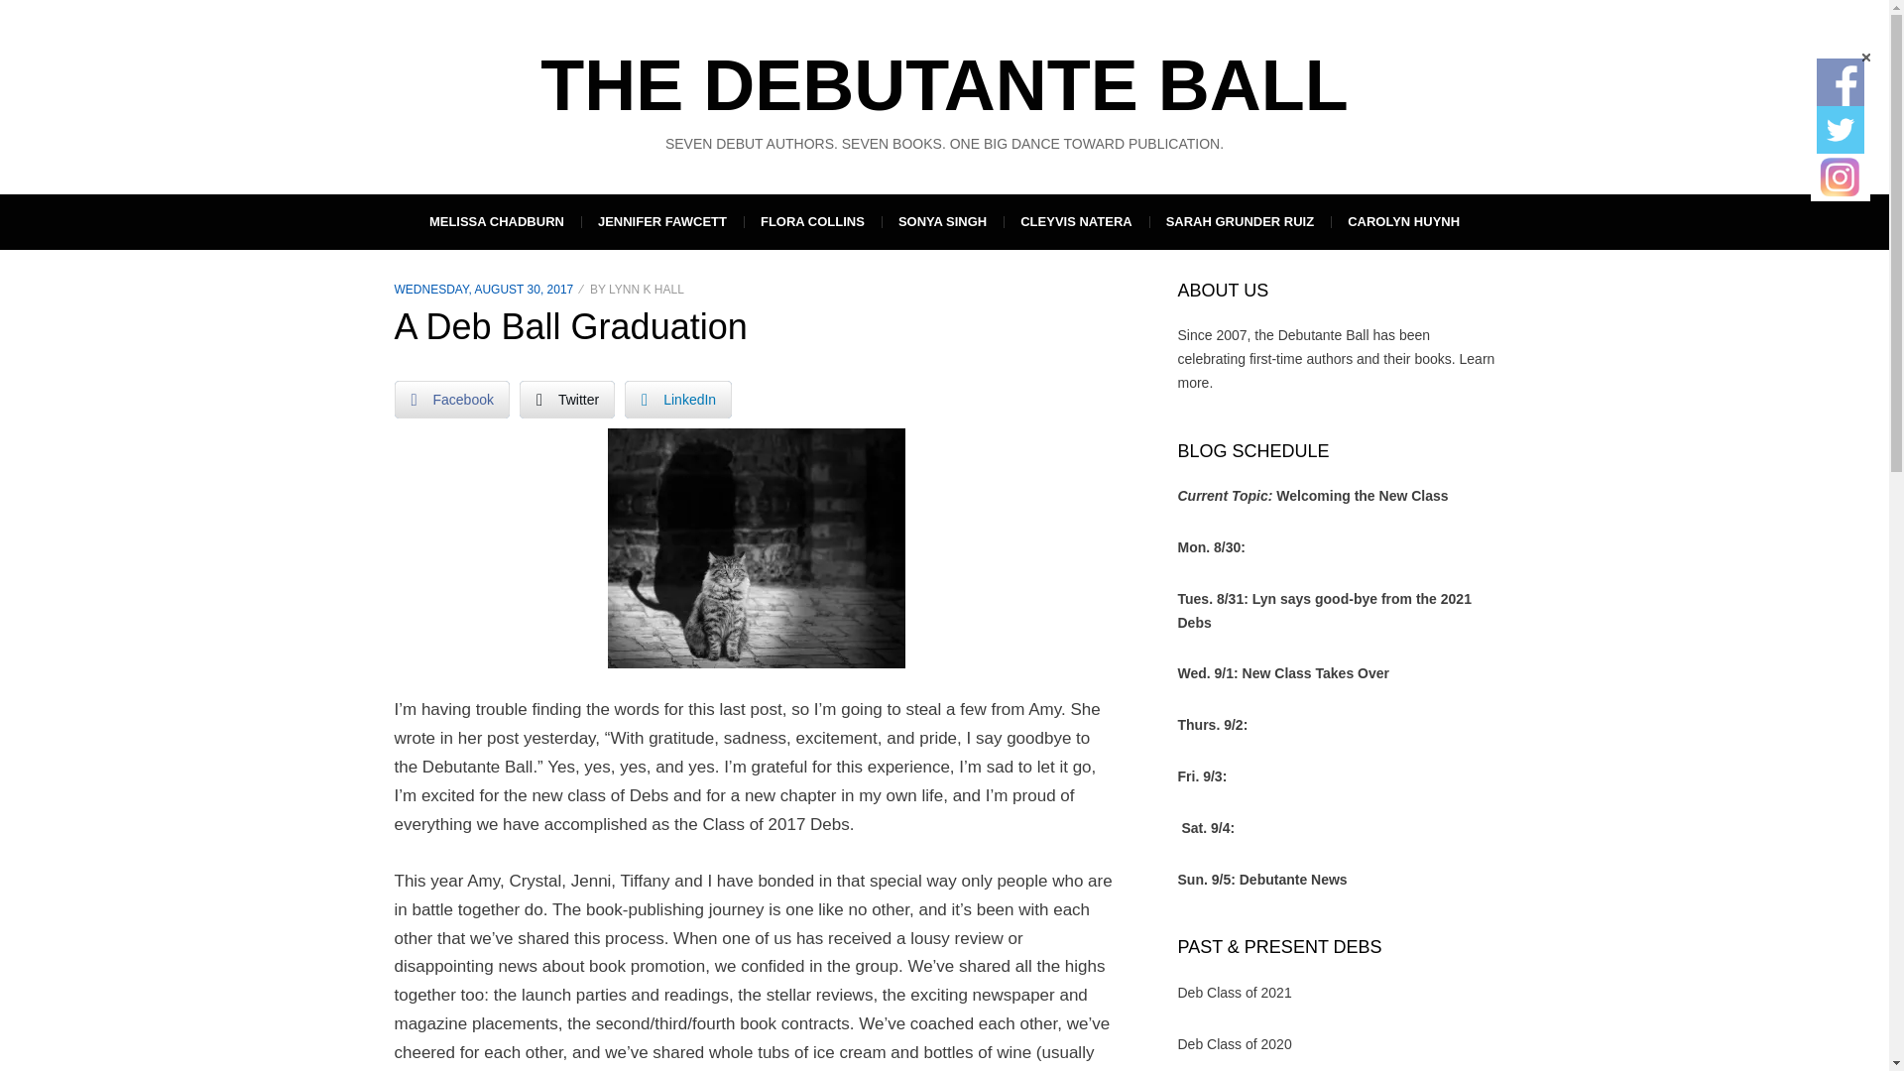 The height and width of the screenshot is (1071, 1904). What do you see at coordinates (1840, 129) in the screenshot?
I see `View Our Twitter Feed` at bounding box center [1840, 129].